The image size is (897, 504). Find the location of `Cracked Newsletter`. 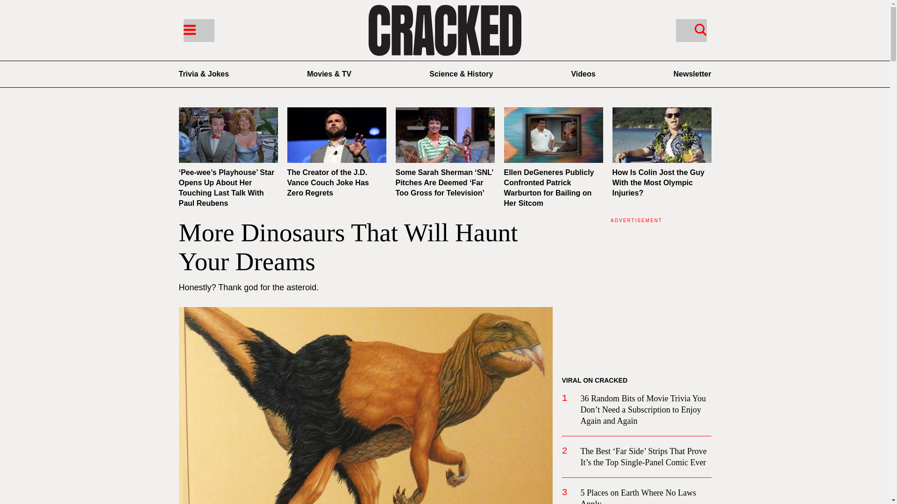

Cracked Newsletter is located at coordinates (692, 74).